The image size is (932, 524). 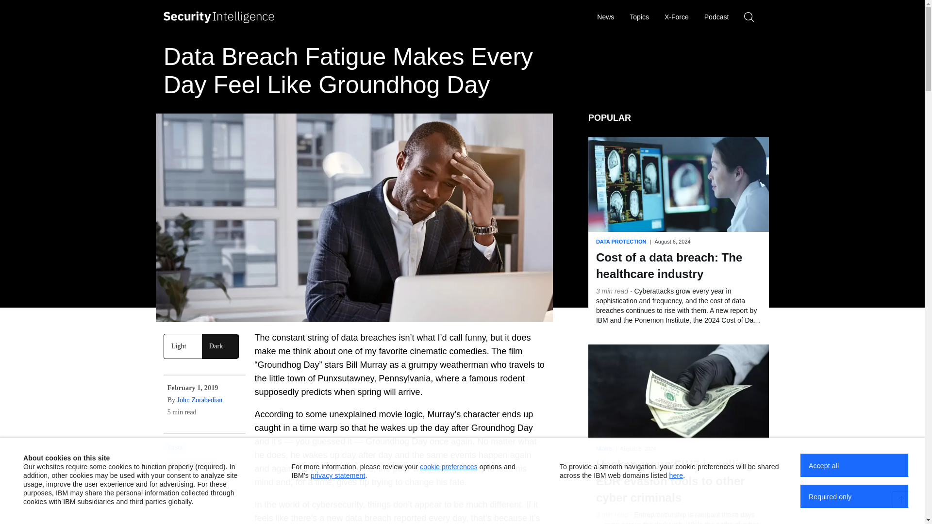 What do you see at coordinates (716, 17) in the screenshot?
I see `Podcast` at bounding box center [716, 17].